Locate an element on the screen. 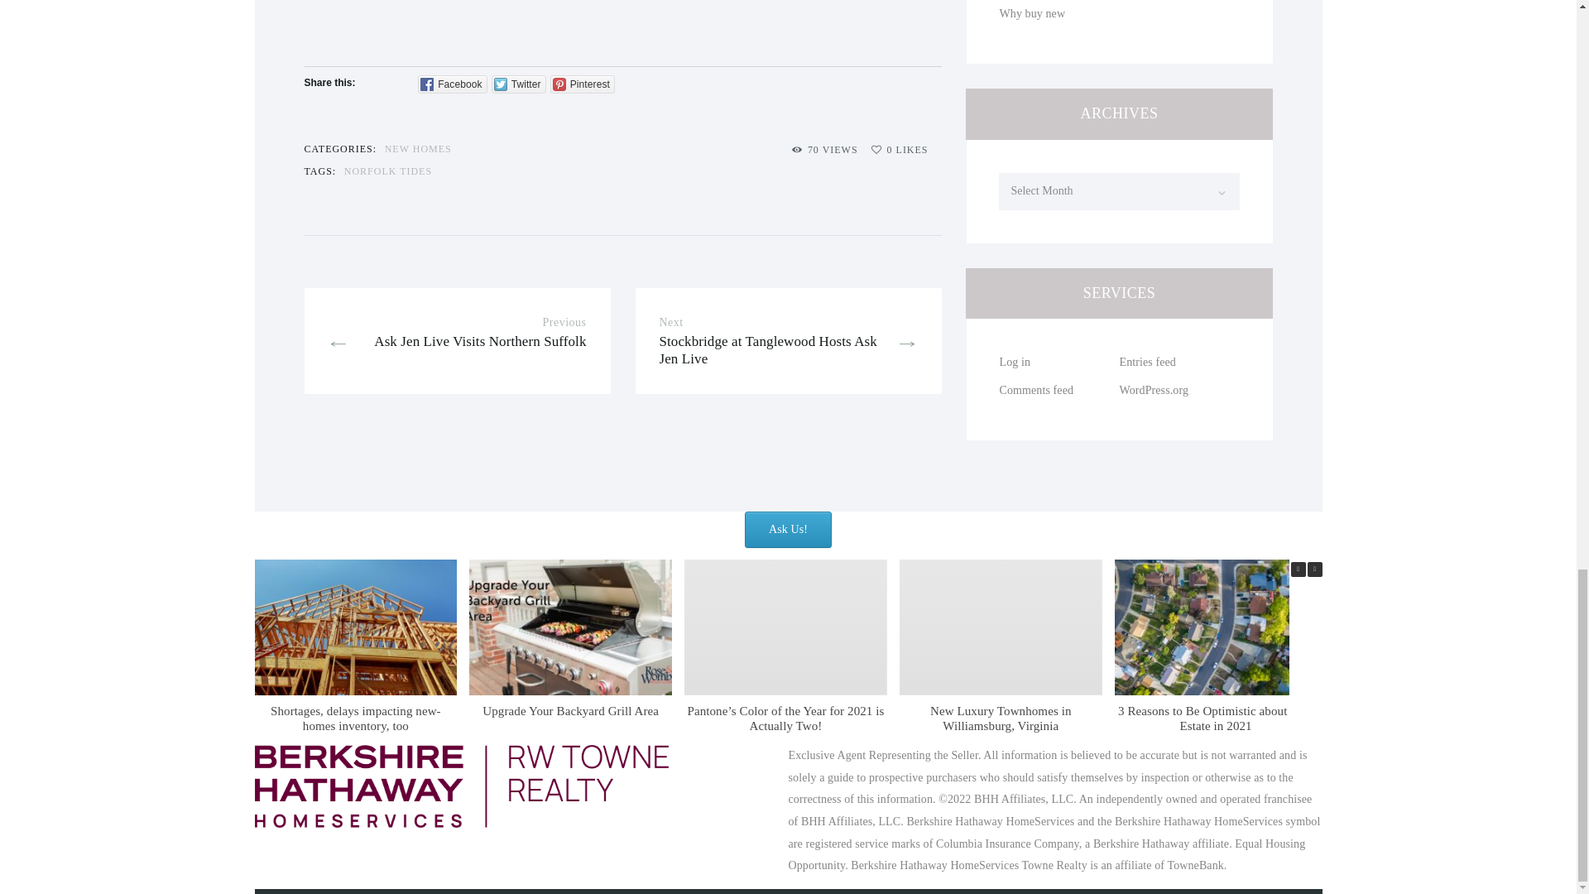 The image size is (1589, 894). Pinterest is located at coordinates (583, 84).